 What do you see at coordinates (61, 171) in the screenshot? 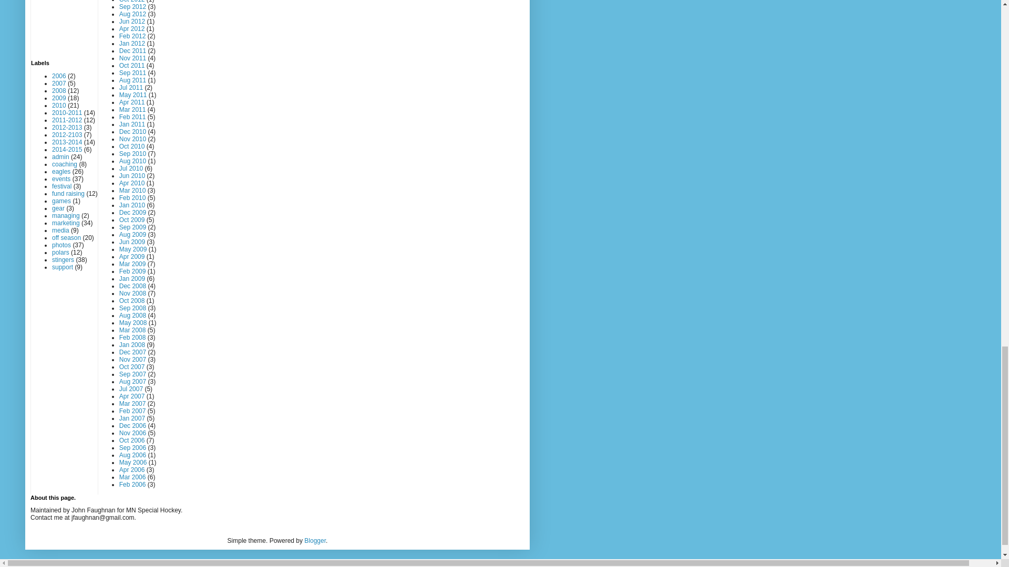
I see `eagles` at bounding box center [61, 171].